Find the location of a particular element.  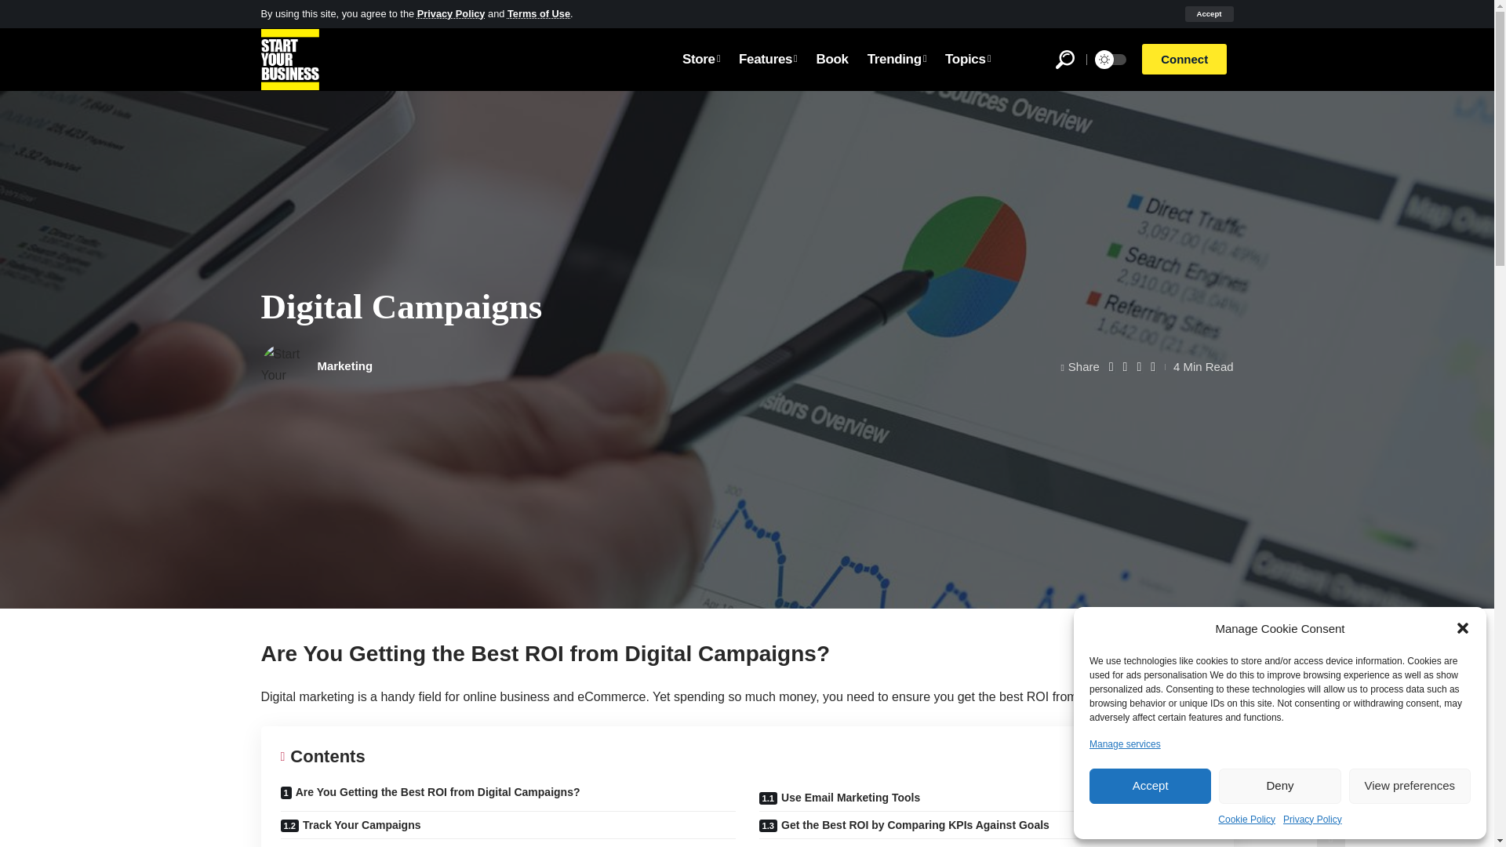

Terms of Use is located at coordinates (539, 13).